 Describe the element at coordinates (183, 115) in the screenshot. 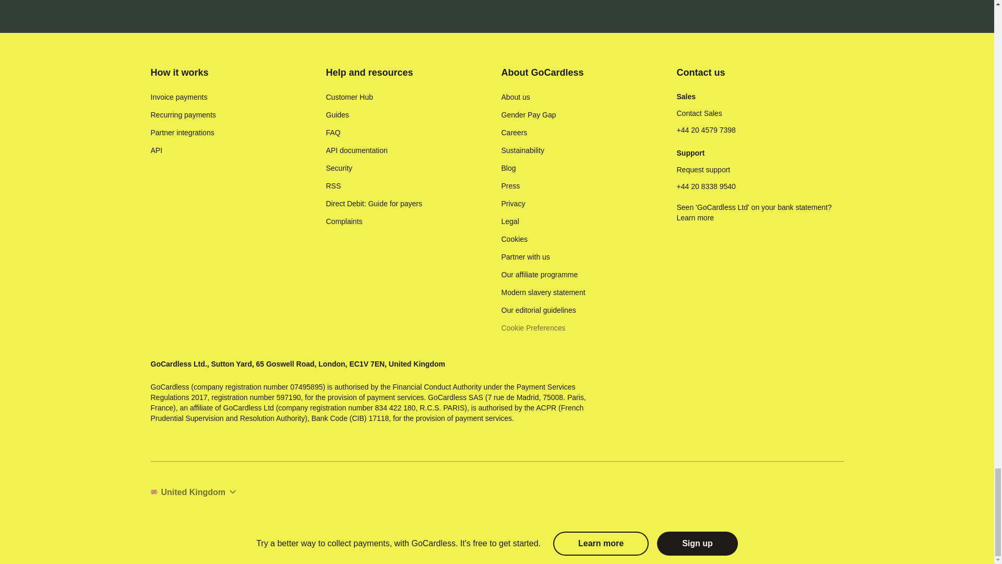

I see `Recurring payments` at that location.